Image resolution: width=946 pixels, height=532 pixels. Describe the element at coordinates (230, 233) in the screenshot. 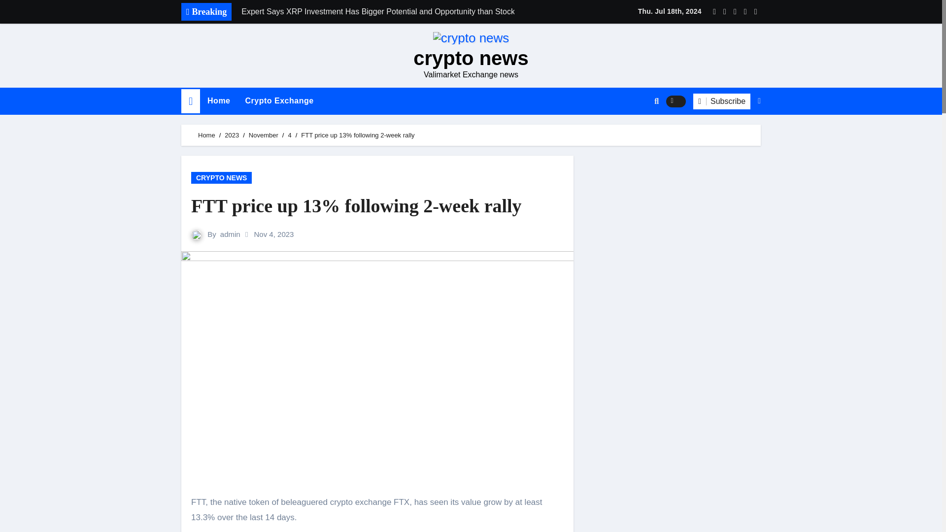

I see `admin` at that location.